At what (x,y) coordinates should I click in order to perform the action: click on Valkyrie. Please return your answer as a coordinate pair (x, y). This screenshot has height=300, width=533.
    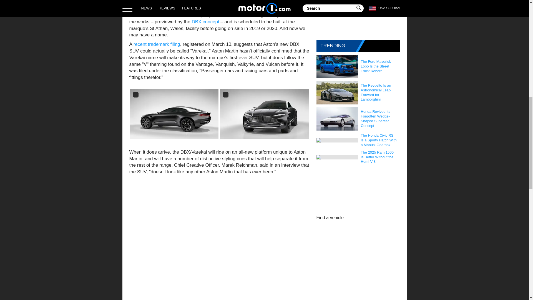
    Looking at the image, I should click on (237, 8).